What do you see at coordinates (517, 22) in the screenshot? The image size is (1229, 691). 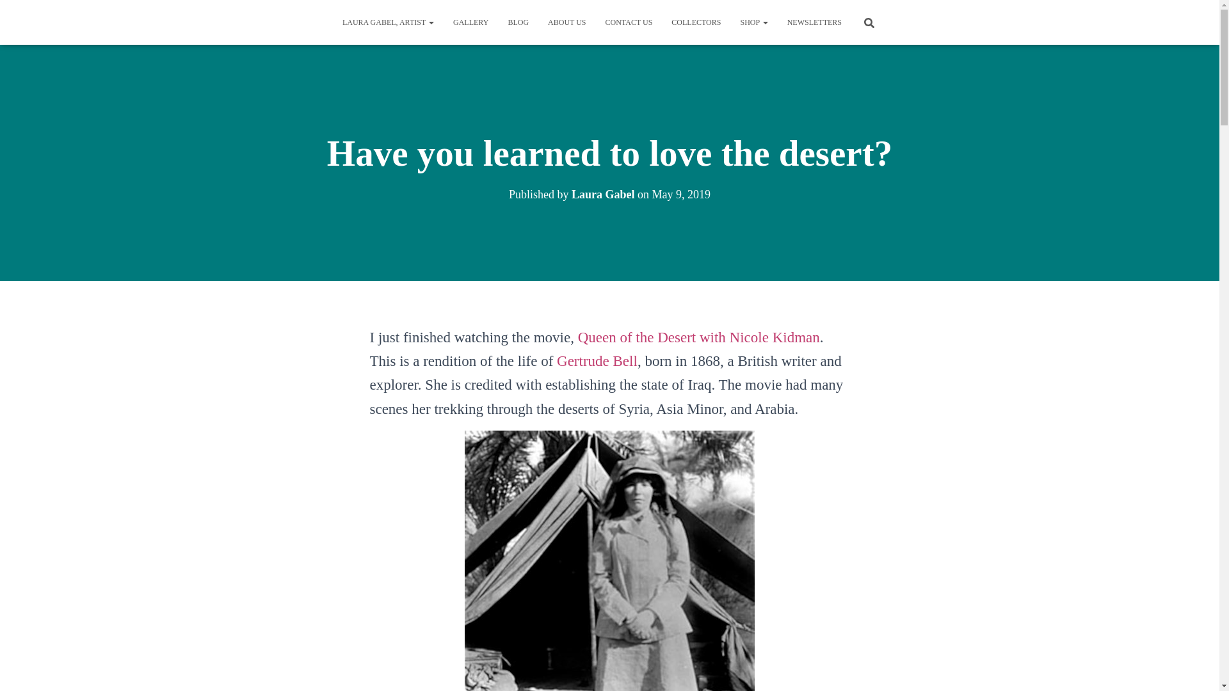 I see `Blog` at bounding box center [517, 22].